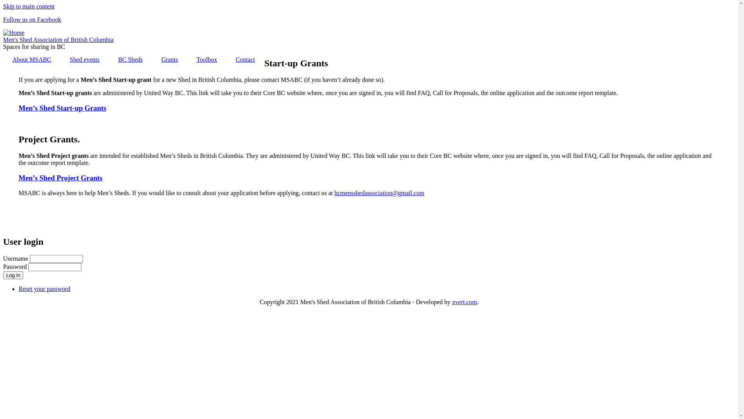 The image size is (744, 419). What do you see at coordinates (32, 60) in the screenshot?
I see `About MSABC` at bounding box center [32, 60].